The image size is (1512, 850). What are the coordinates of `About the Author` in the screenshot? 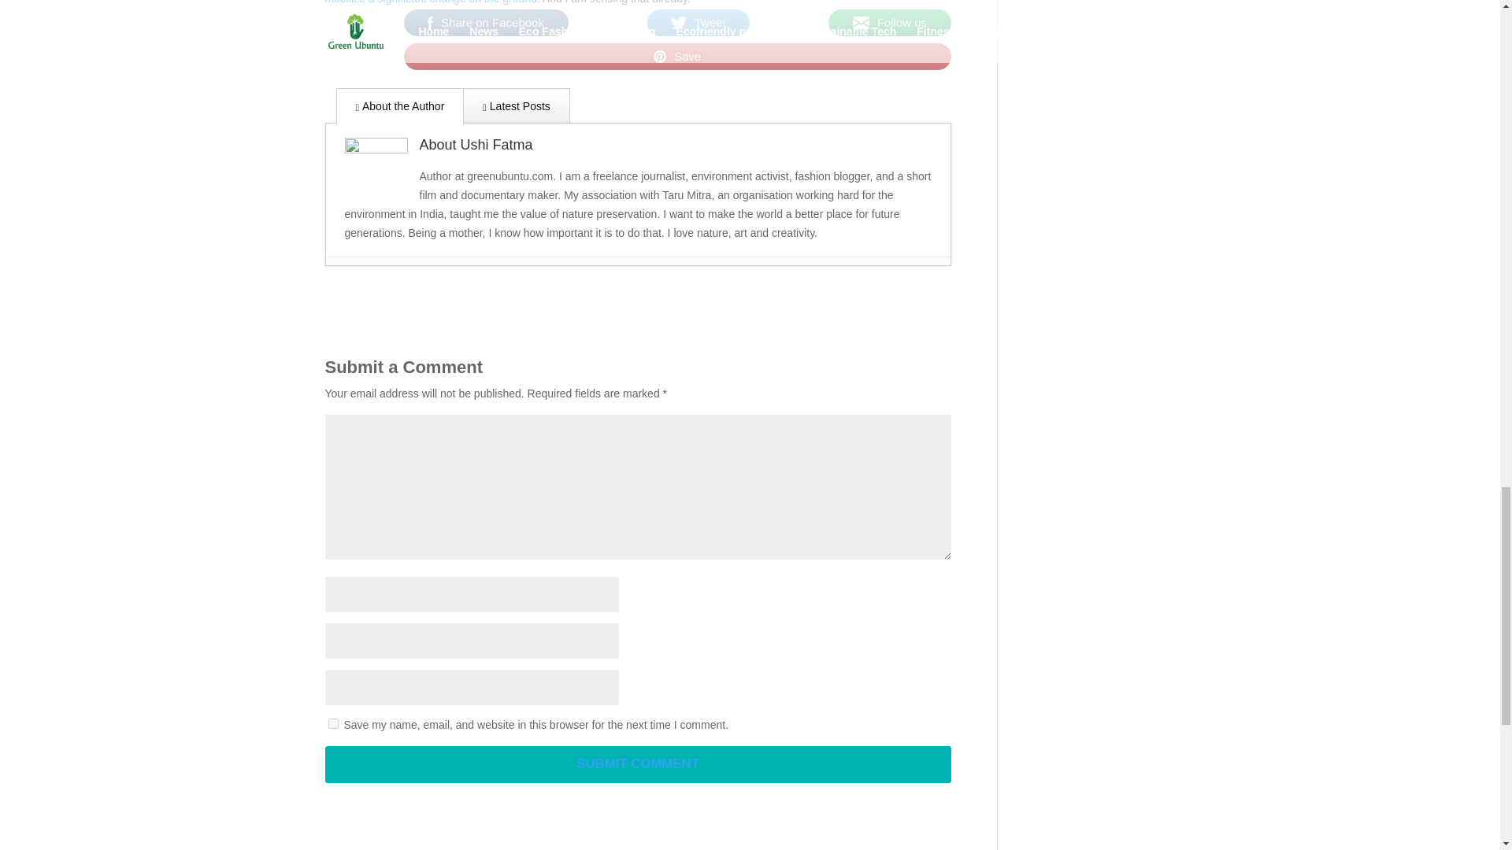 It's located at (400, 105).